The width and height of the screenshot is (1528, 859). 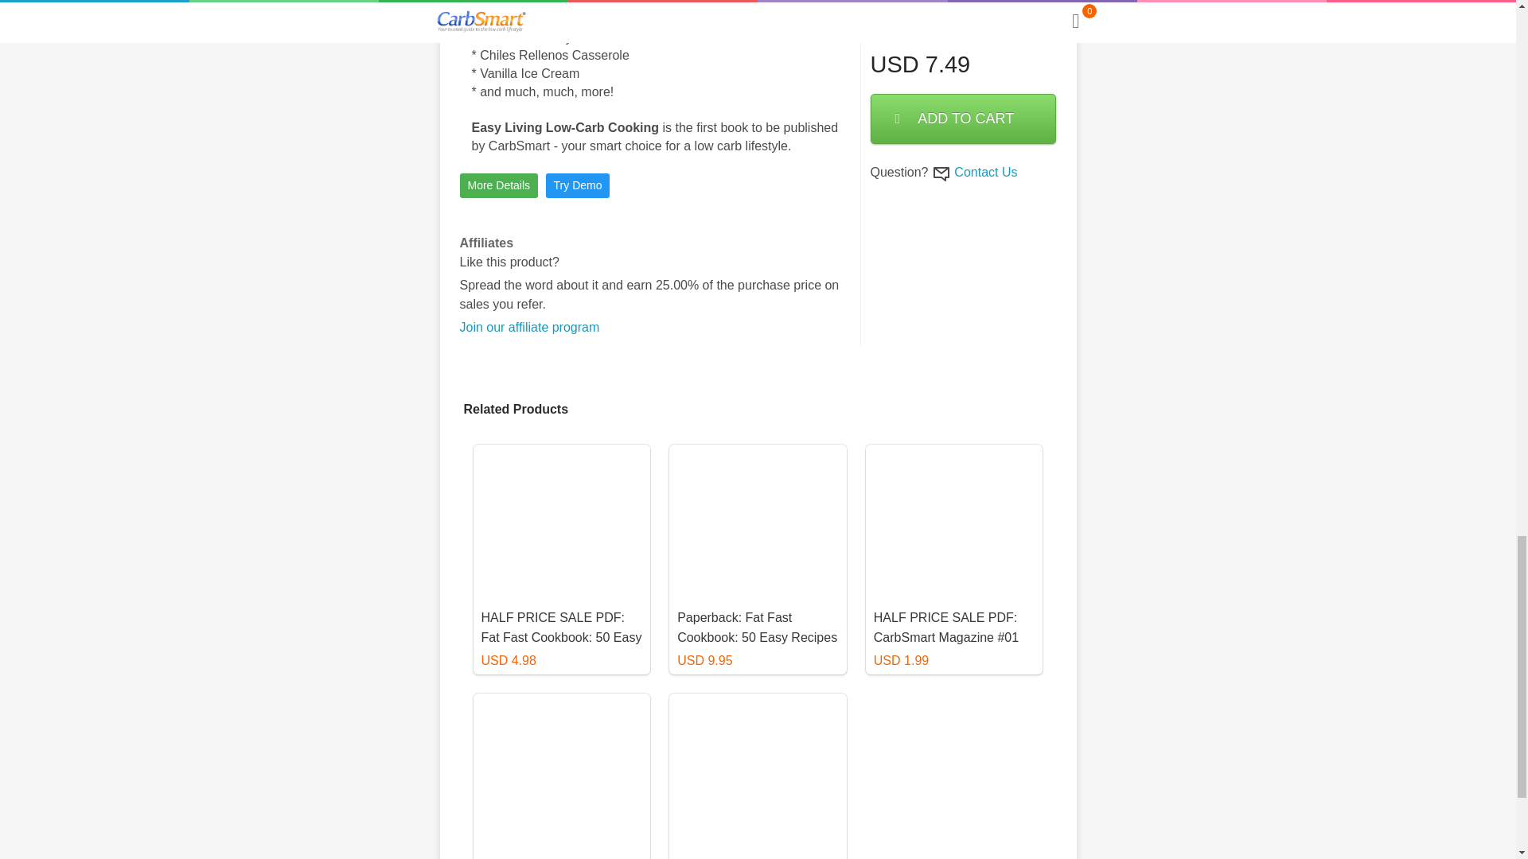 What do you see at coordinates (499, 186) in the screenshot?
I see `More Details` at bounding box center [499, 186].